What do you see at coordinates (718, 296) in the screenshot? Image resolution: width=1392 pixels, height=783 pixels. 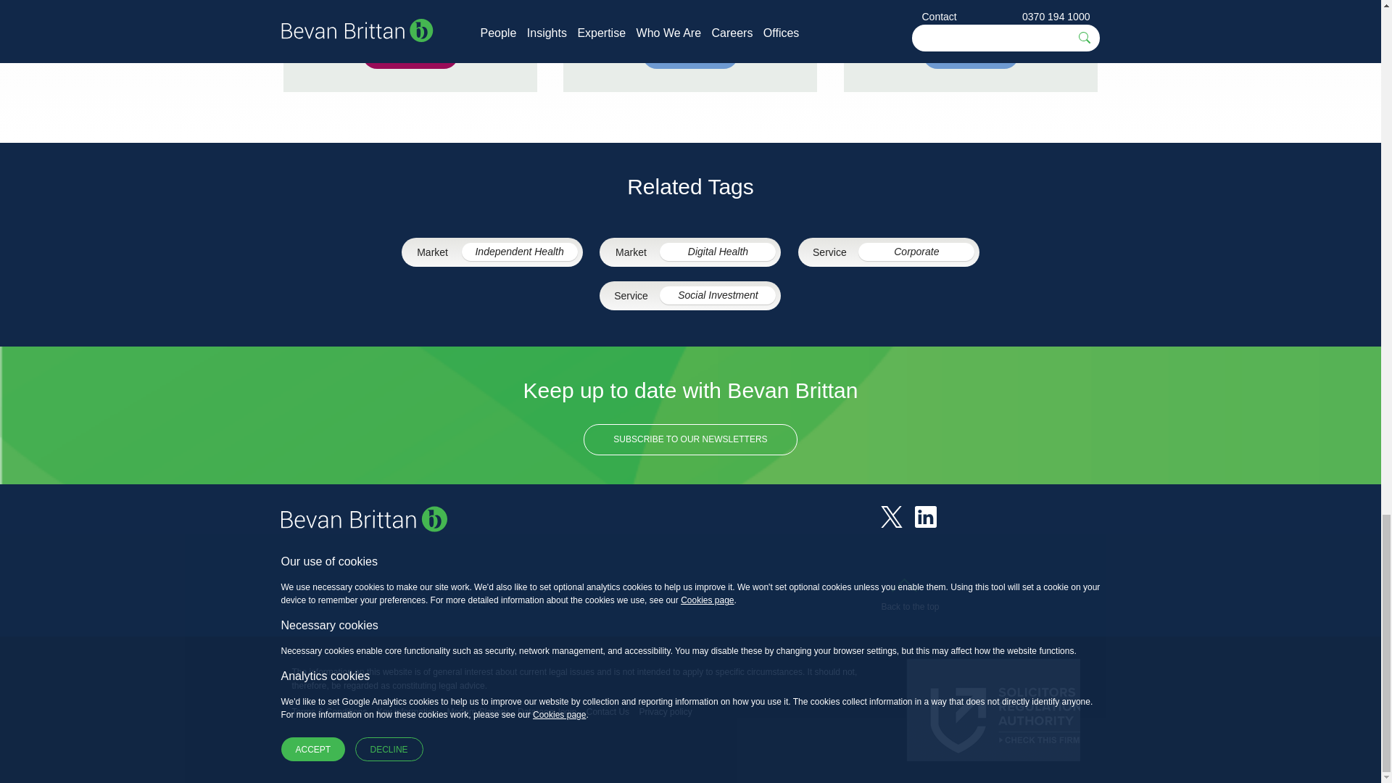 I see `Social Investment` at bounding box center [718, 296].